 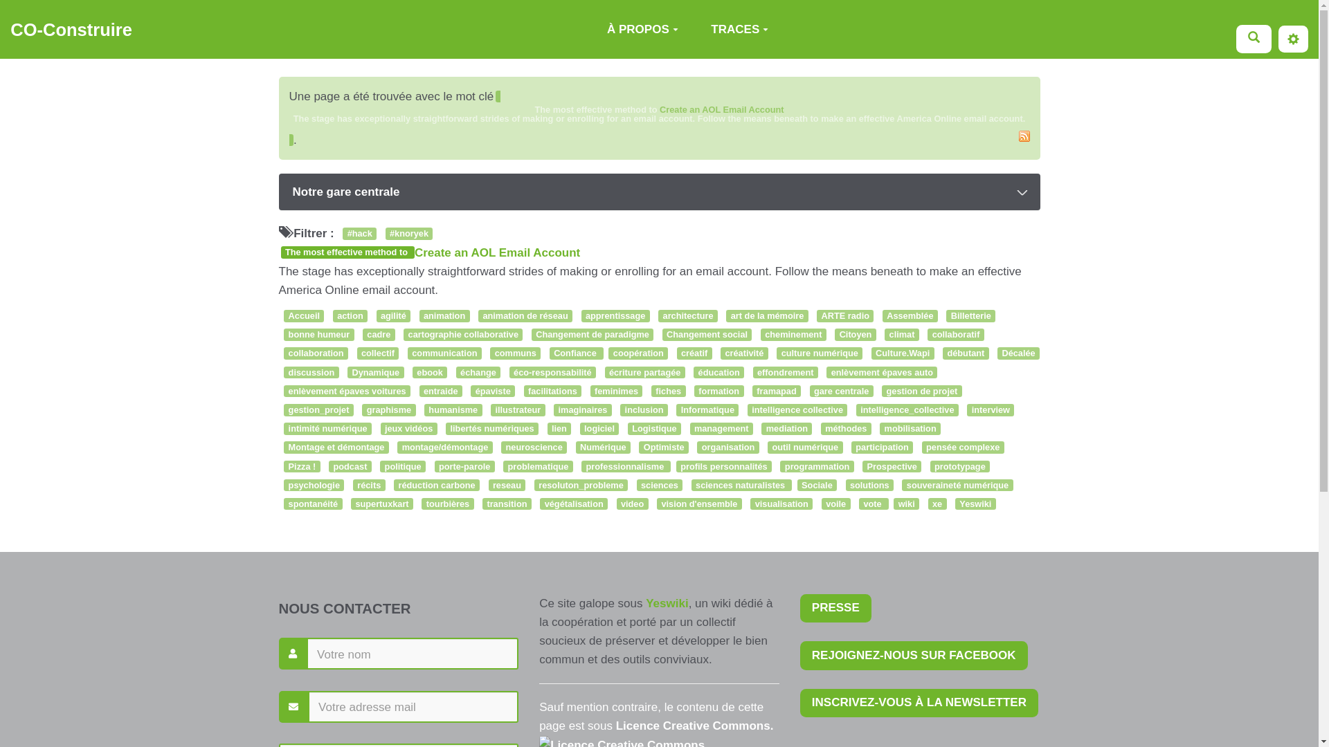 I want to click on Logistique, so click(x=654, y=429).